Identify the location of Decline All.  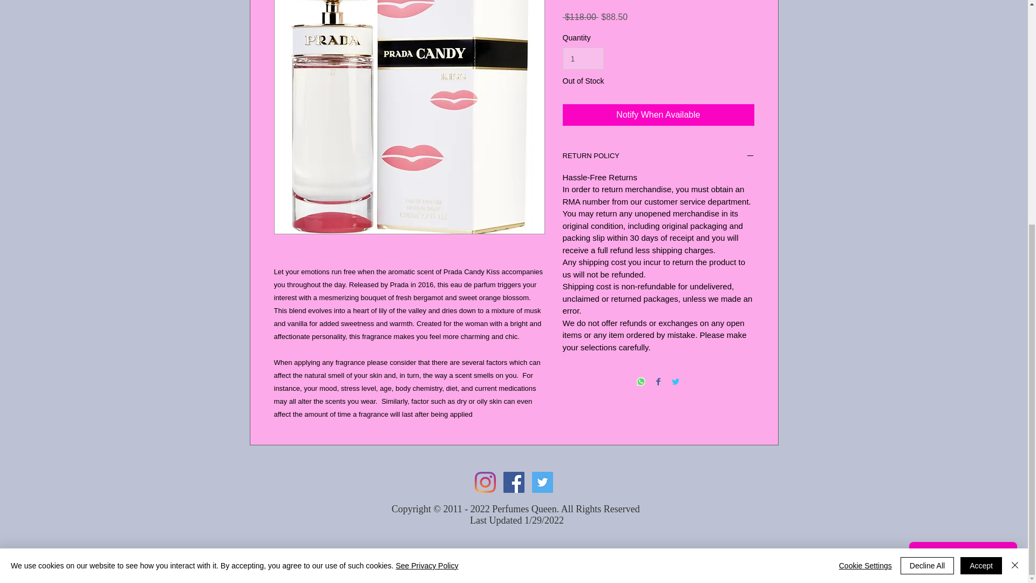
(927, 206).